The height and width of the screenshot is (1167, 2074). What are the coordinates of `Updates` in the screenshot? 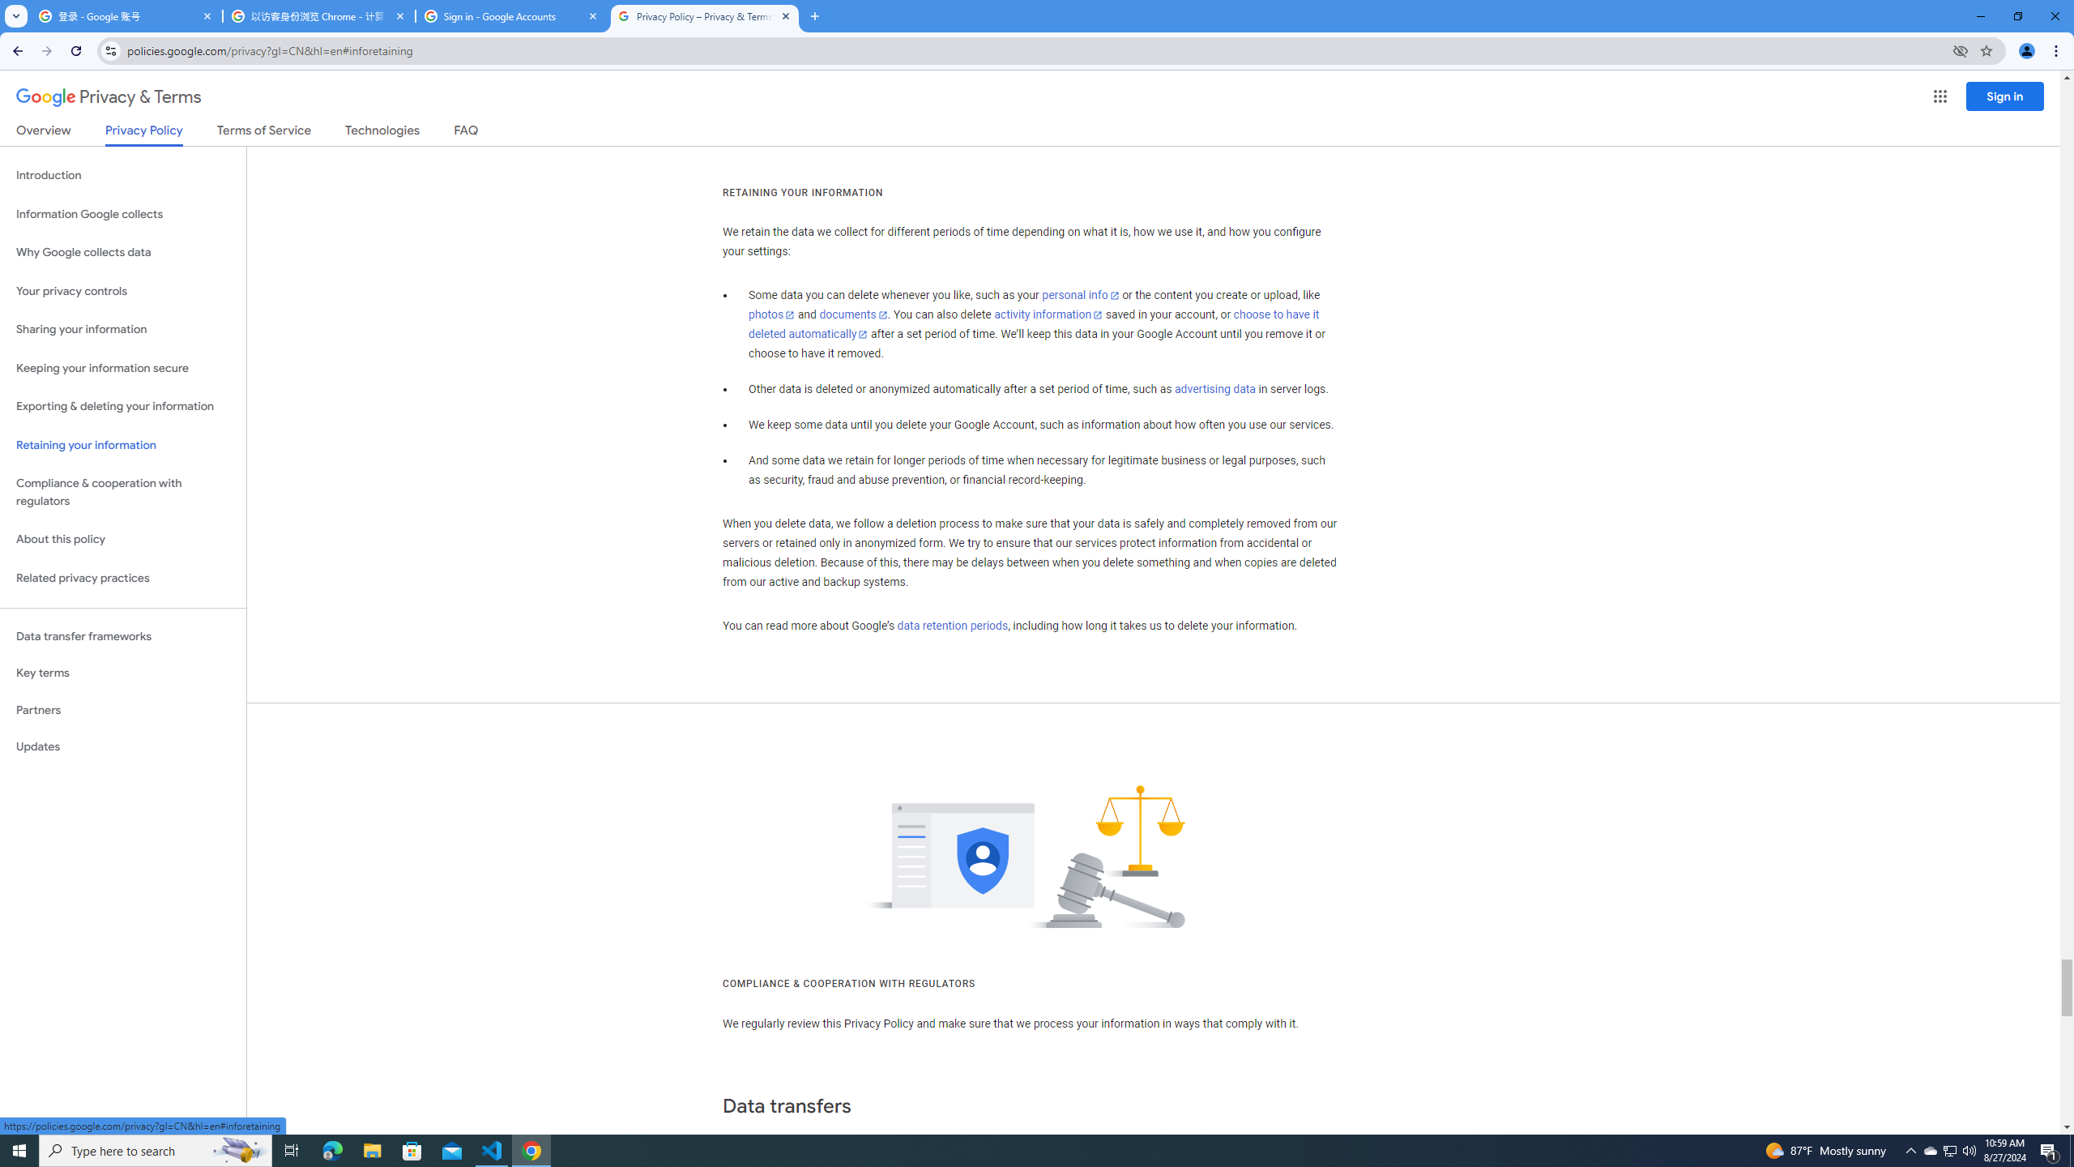 It's located at (123, 746).